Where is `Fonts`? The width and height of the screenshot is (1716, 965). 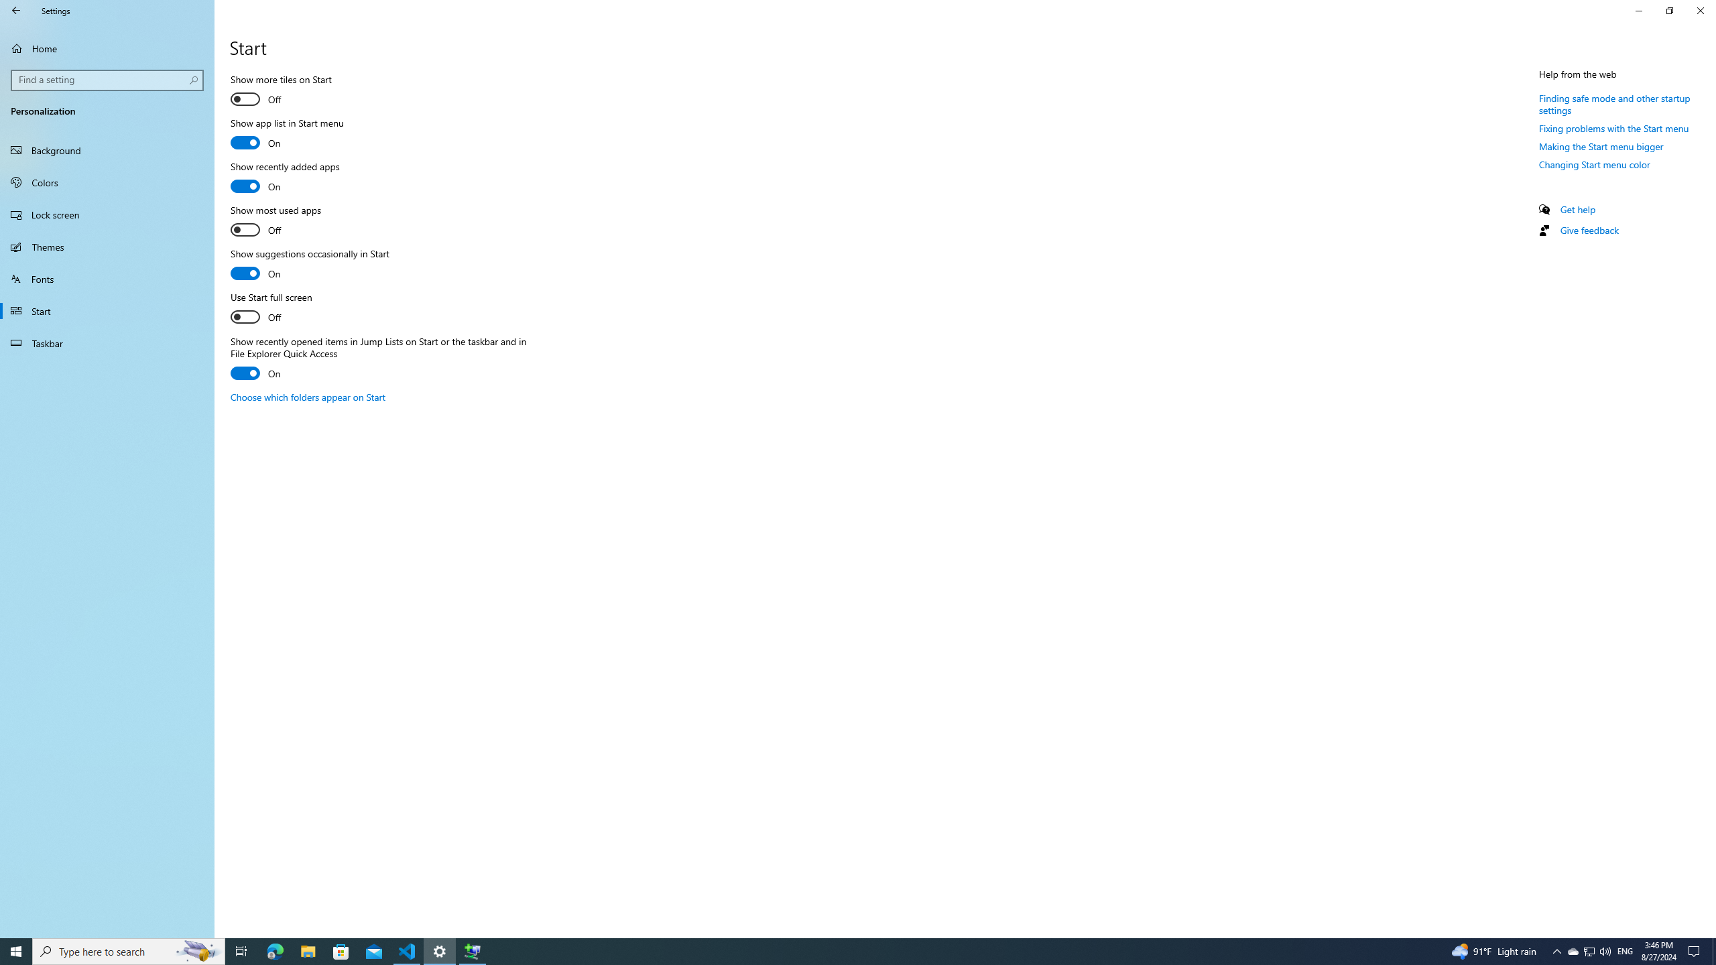
Fonts is located at coordinates (107, 279).